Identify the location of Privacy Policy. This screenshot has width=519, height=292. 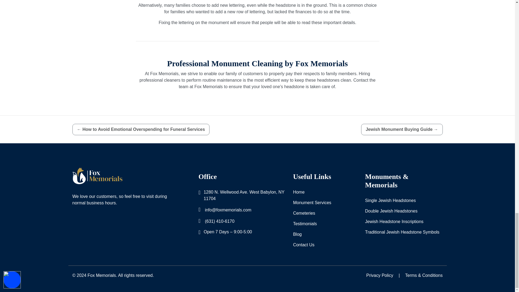
(380, 275).